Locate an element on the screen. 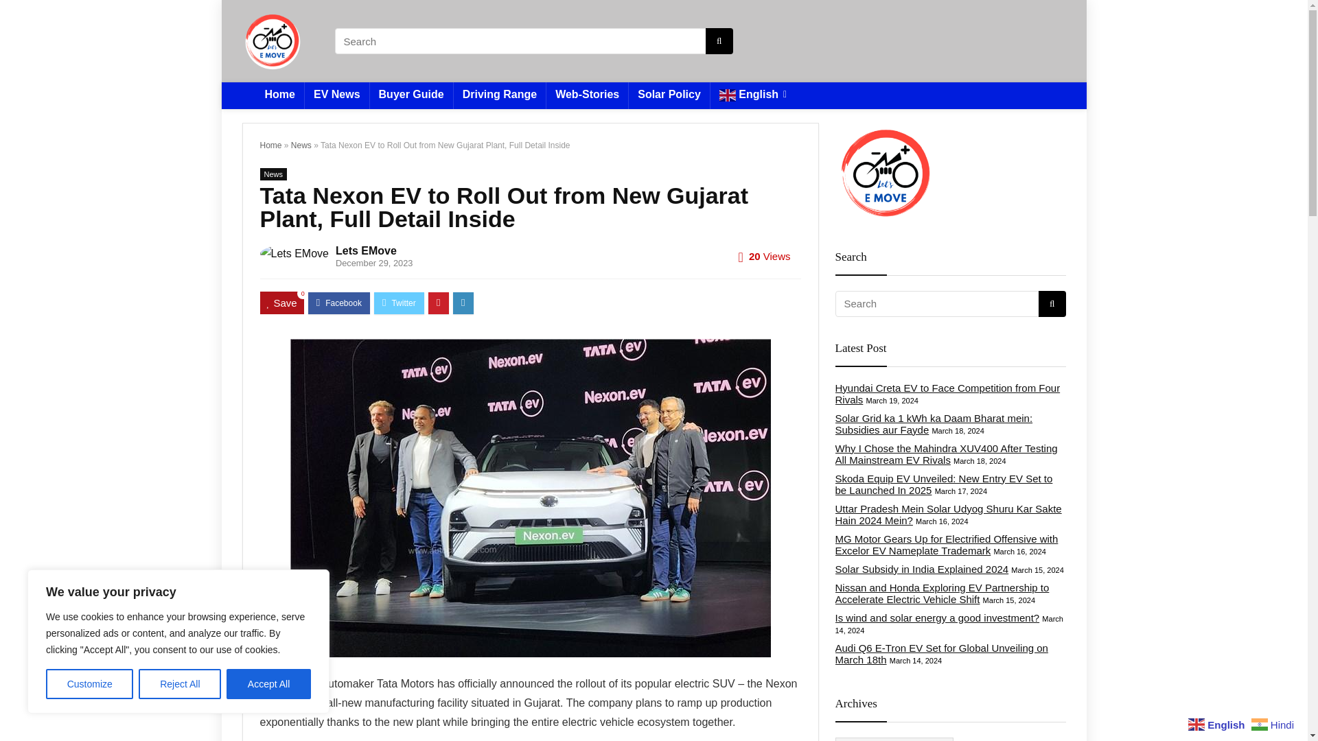 Image resolution: width=1318 pixels, height=741 pixels. English is located at coordinates (752, 95).